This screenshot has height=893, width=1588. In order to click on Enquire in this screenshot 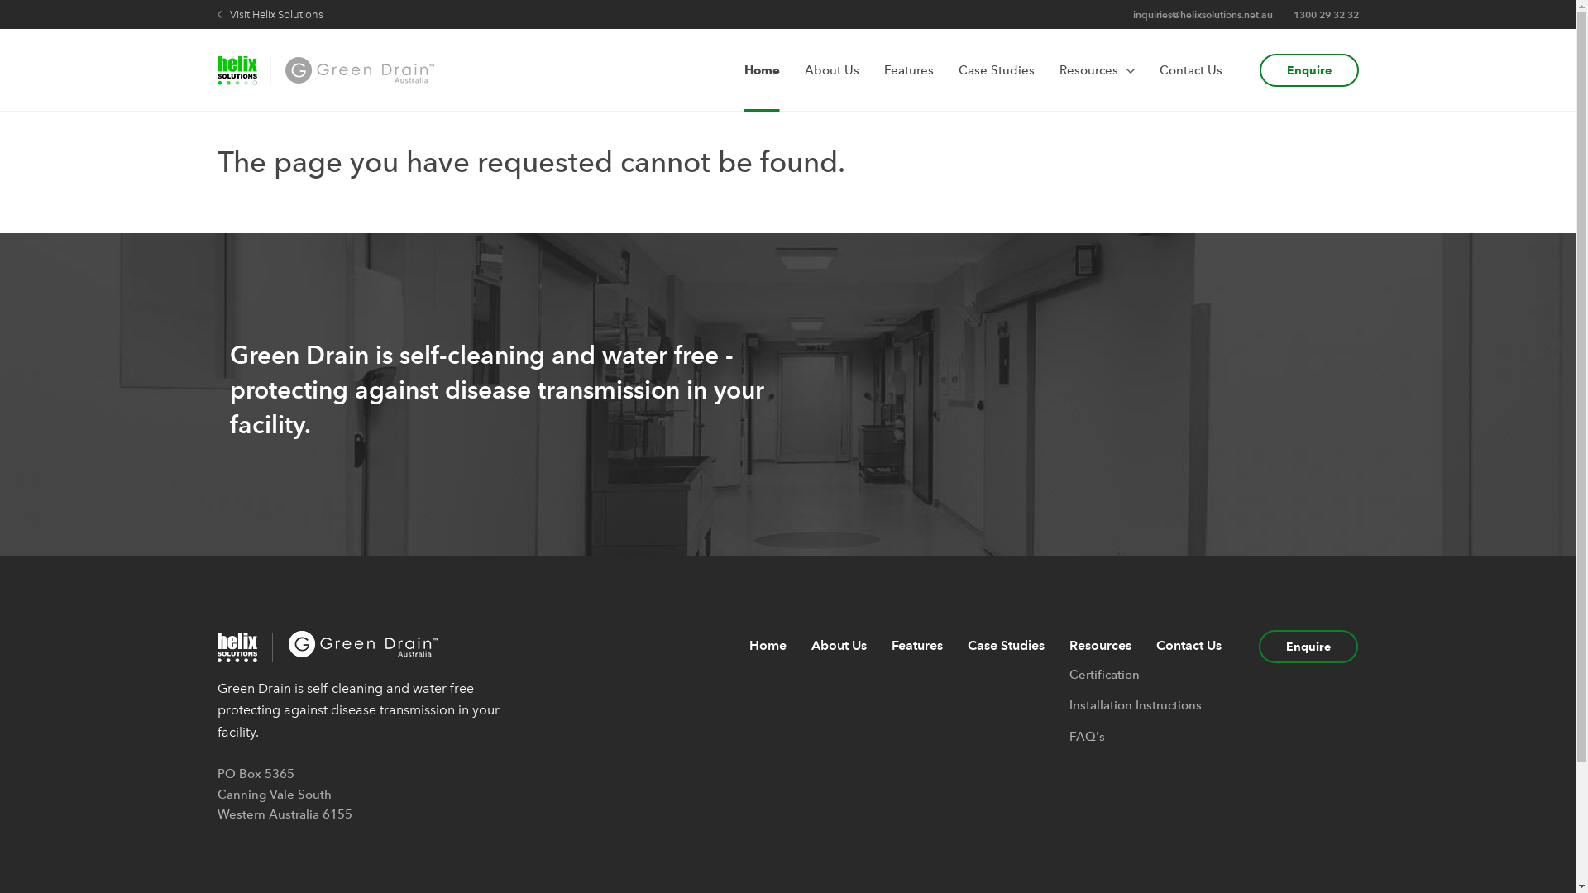, I will do `click(1308, 70)`.